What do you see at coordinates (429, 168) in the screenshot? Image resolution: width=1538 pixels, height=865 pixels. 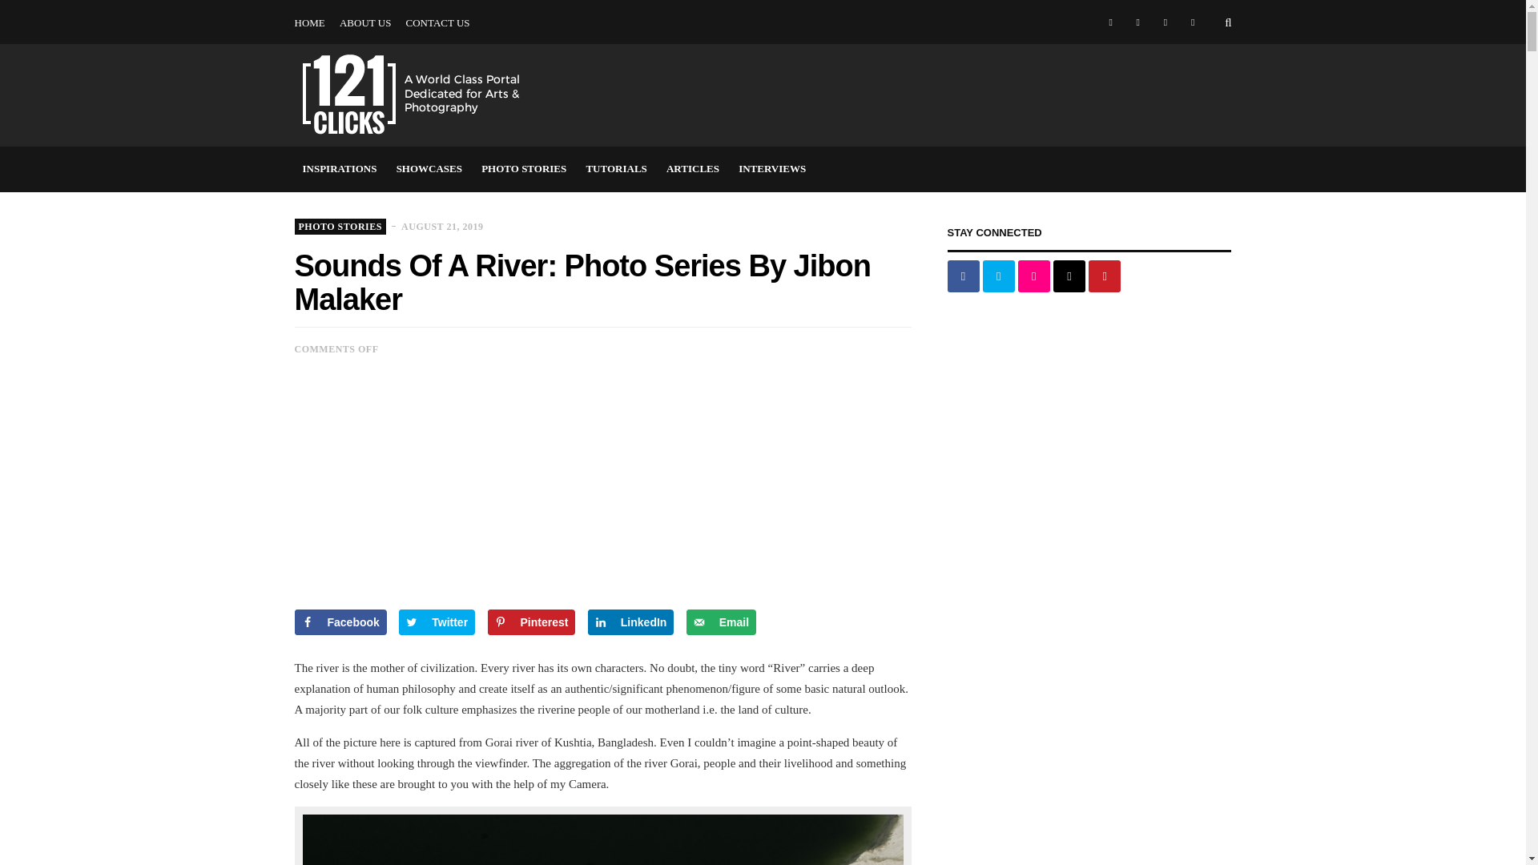 I see `SHOWCASES` at bounding box center [429, 168].